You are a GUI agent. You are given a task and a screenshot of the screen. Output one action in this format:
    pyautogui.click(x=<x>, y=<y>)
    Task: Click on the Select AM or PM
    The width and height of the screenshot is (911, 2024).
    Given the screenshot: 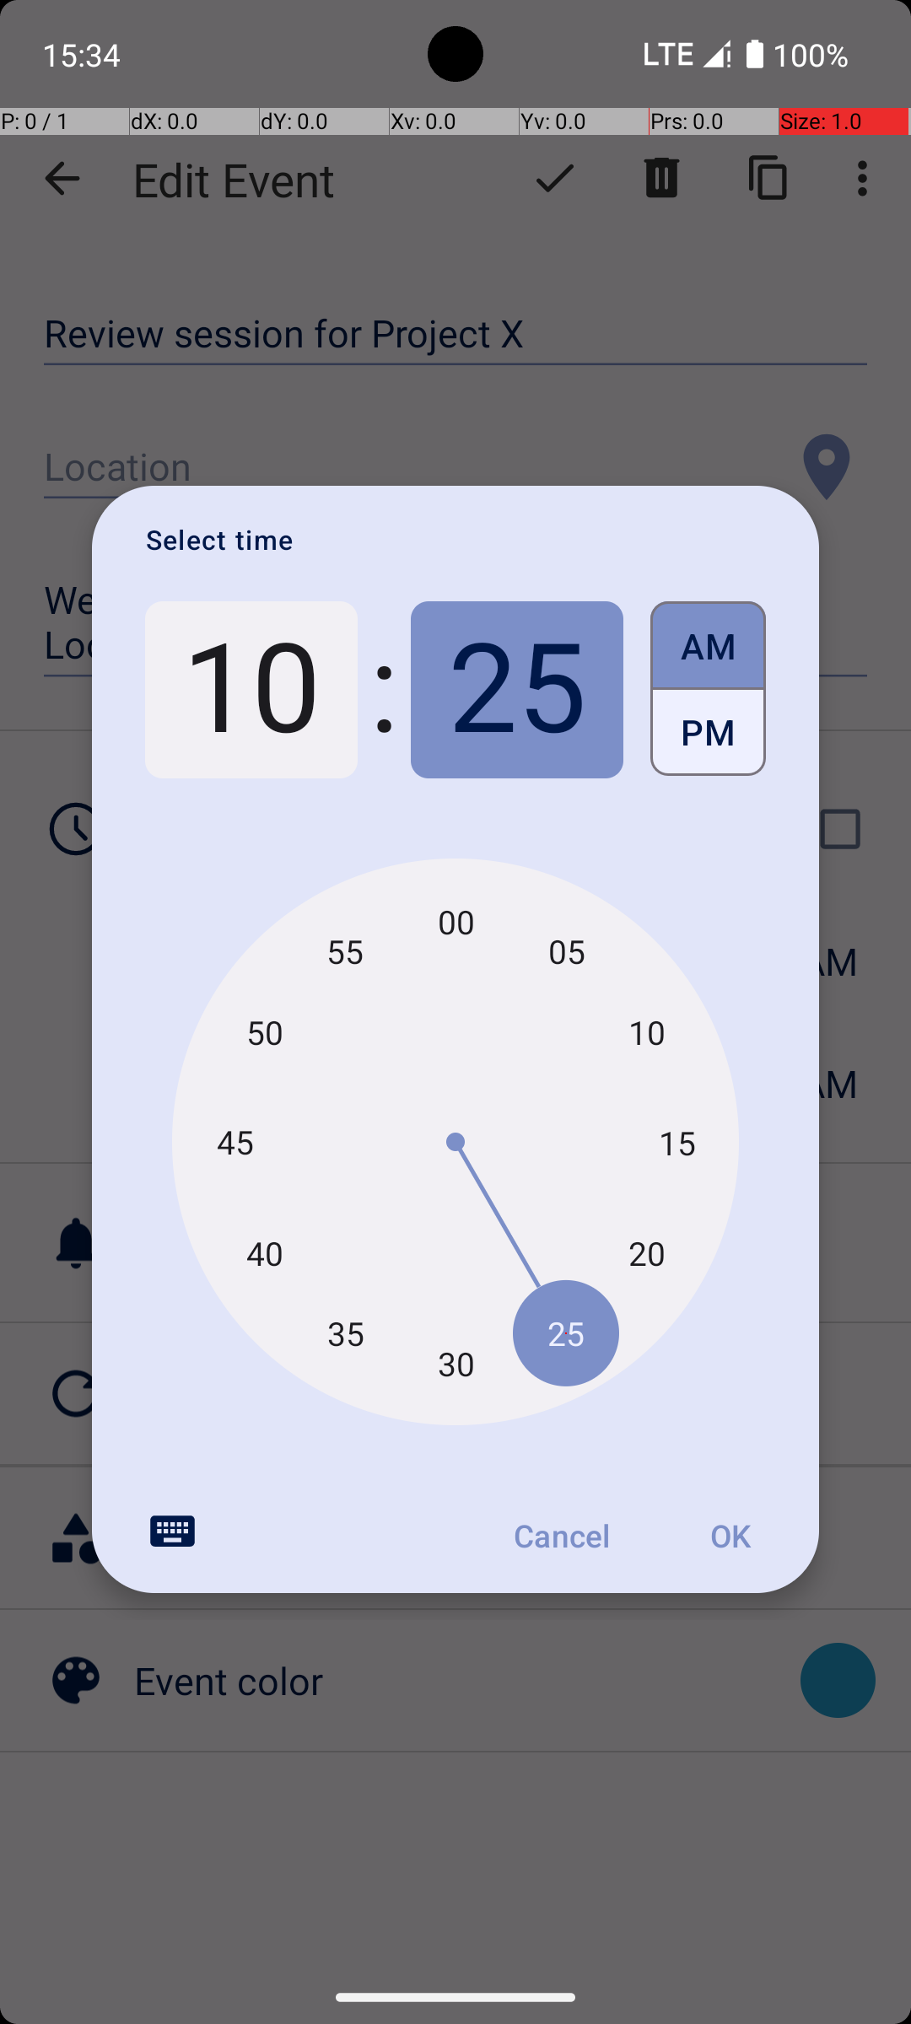 What is the action you would take?
    pyautogui.click(x=709, y=690)
    